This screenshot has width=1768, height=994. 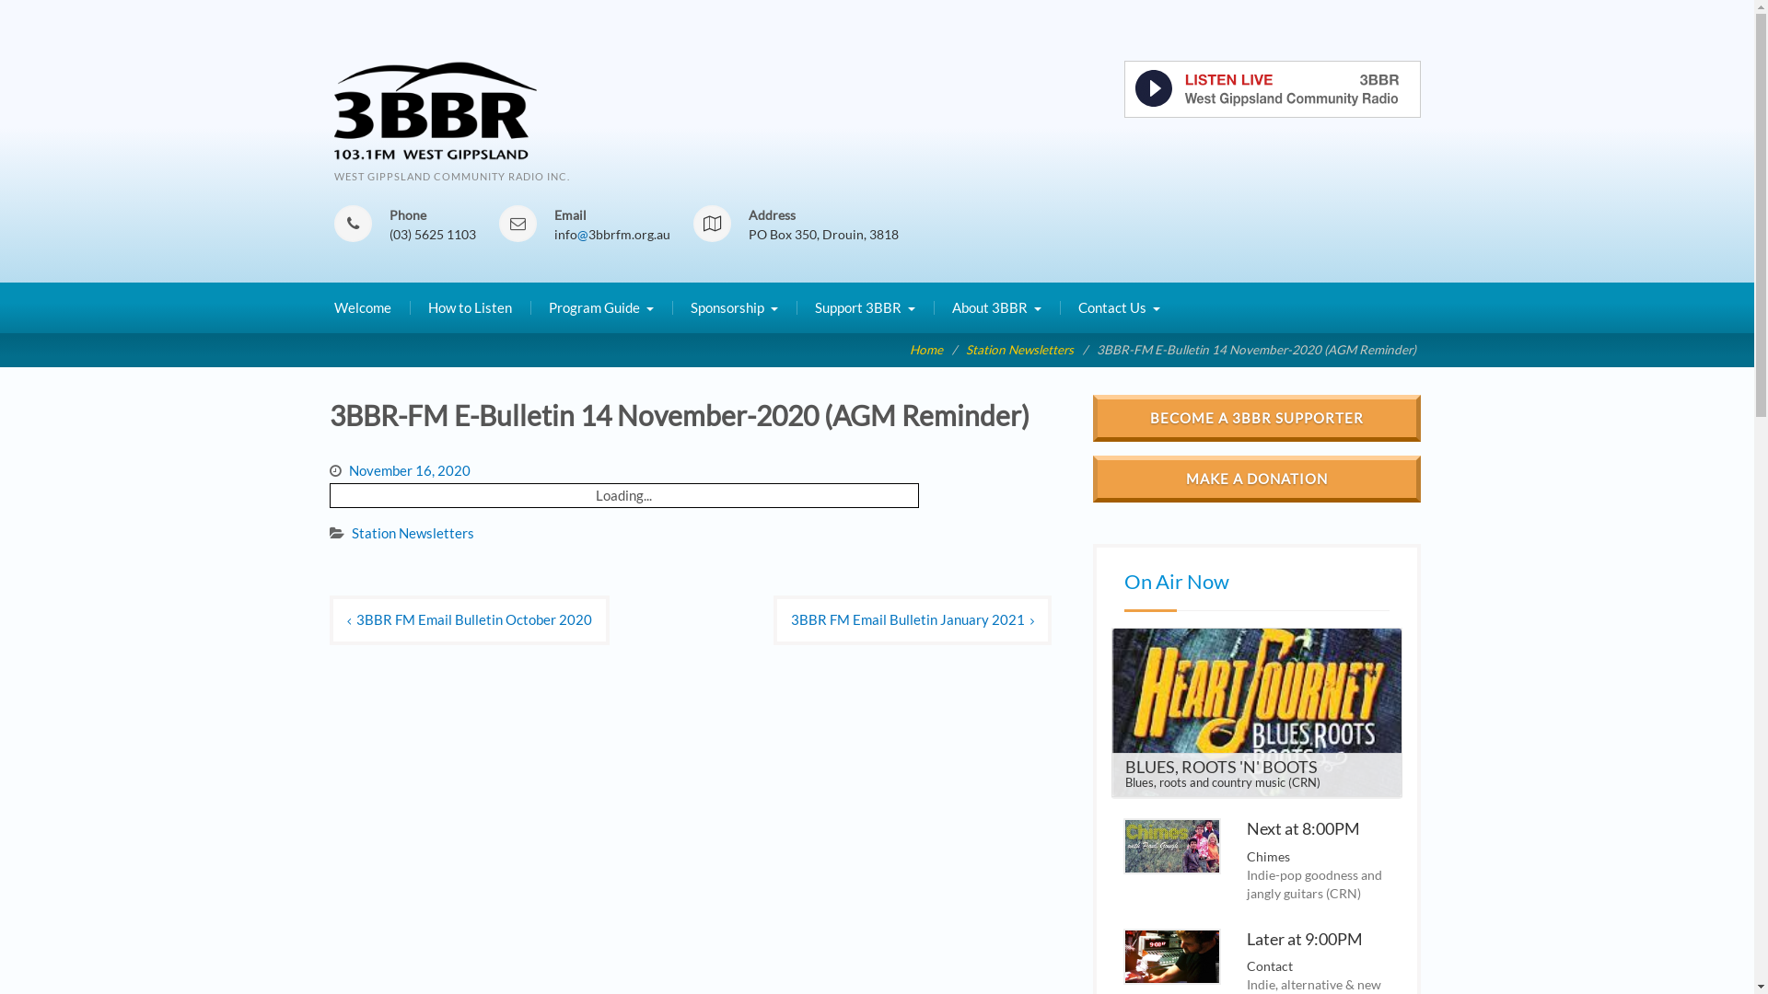 I want to click on Contact Us, so click(x=1118, y=308).